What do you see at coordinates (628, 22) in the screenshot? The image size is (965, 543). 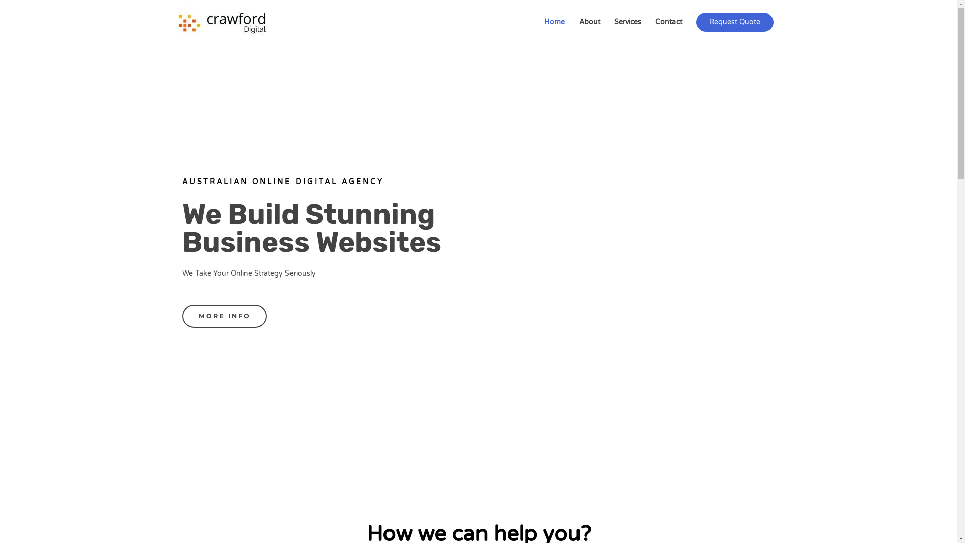 I see `Services` at bounding box center [628, 22].